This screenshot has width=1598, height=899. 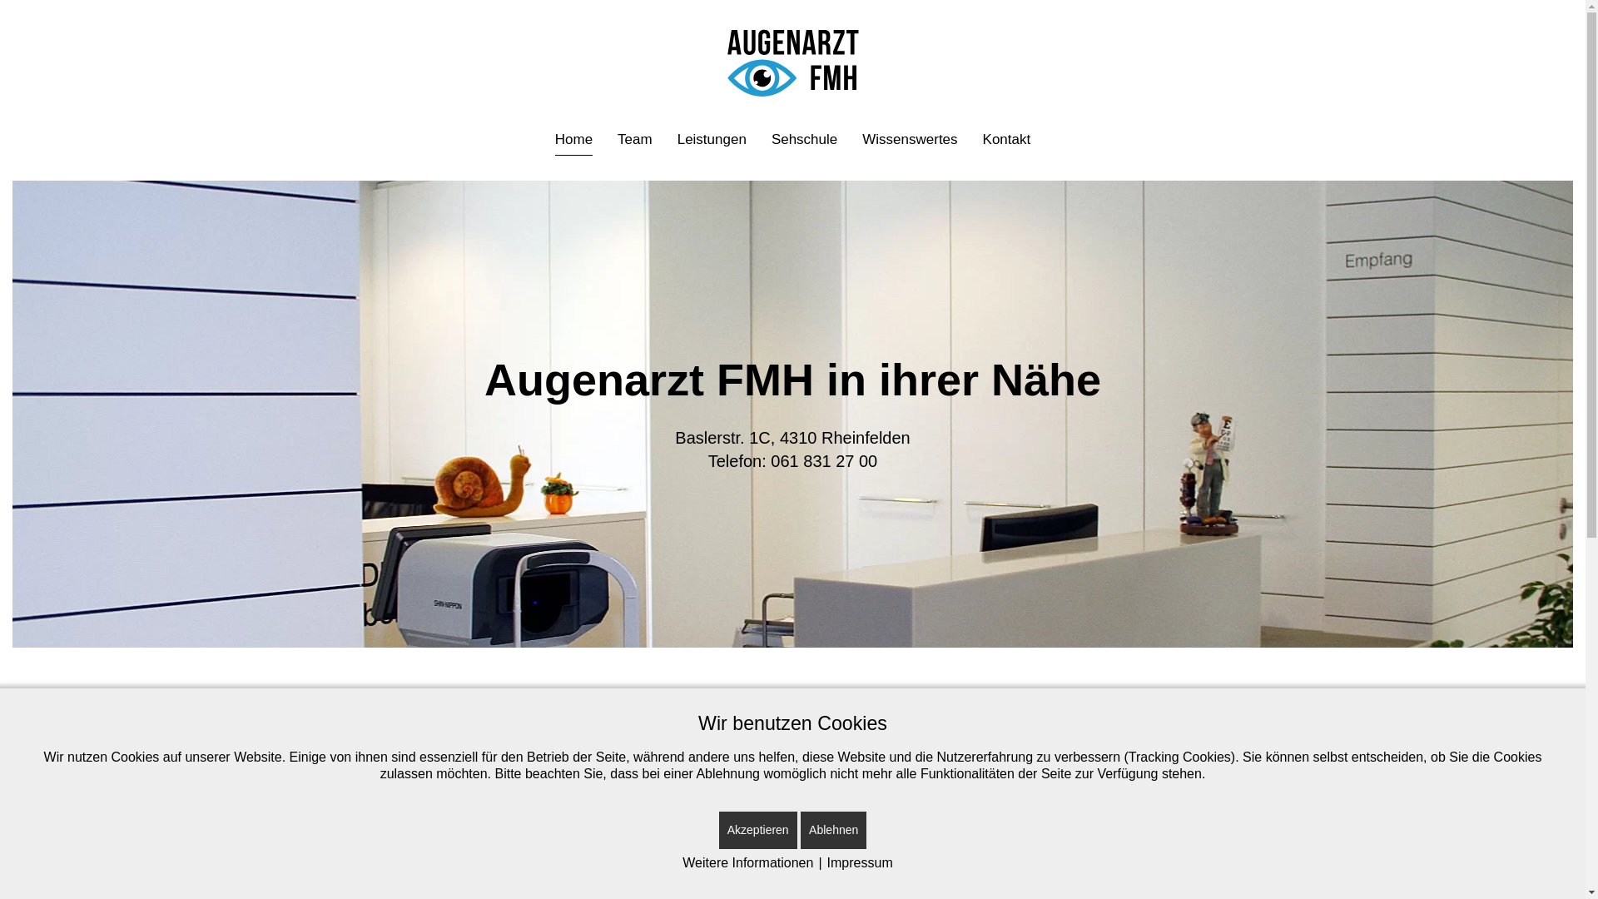 I want to click on Home, so click(x=574, y=139).